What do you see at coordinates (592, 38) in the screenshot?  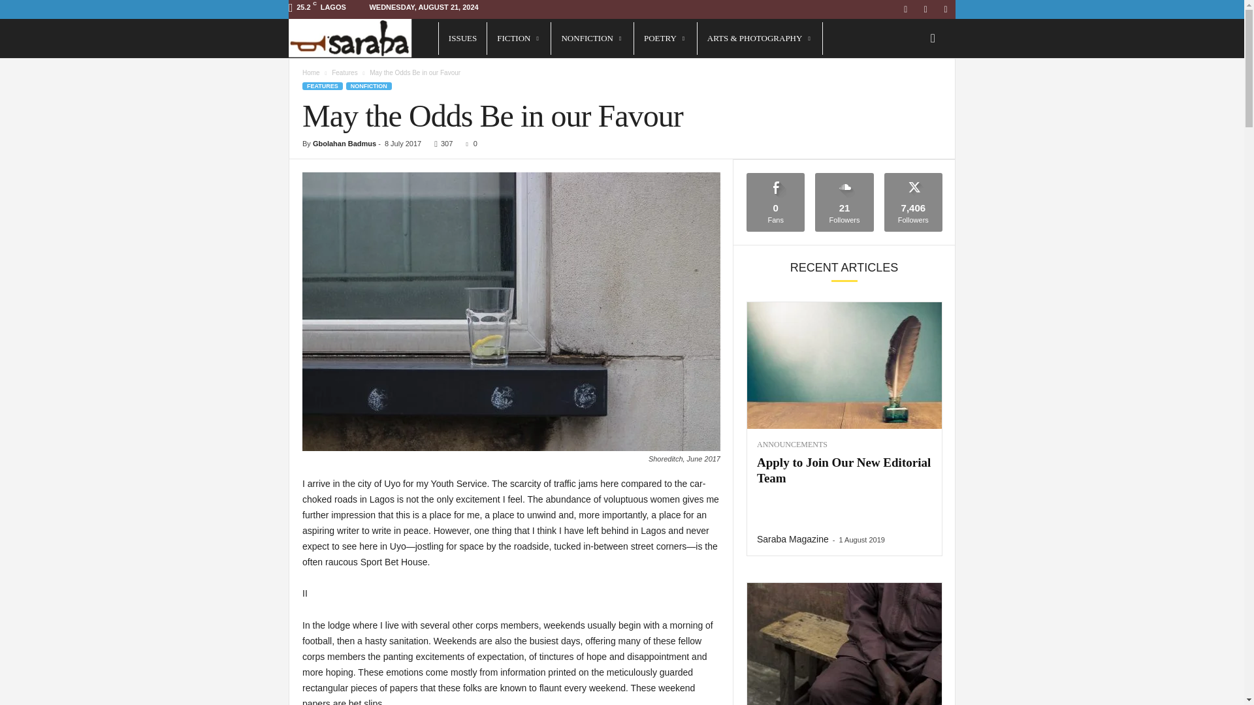 I see `NONFICTION` at bounding box center [592, 38].